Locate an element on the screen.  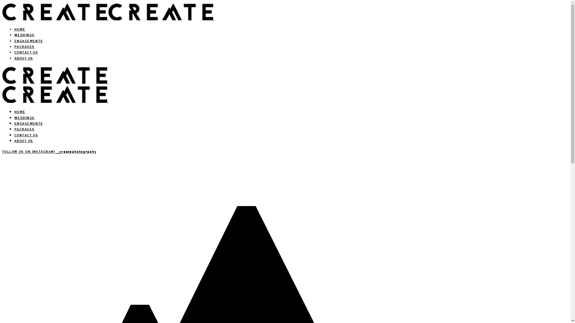
WEDDINGS is located at coordinates (25, 118).